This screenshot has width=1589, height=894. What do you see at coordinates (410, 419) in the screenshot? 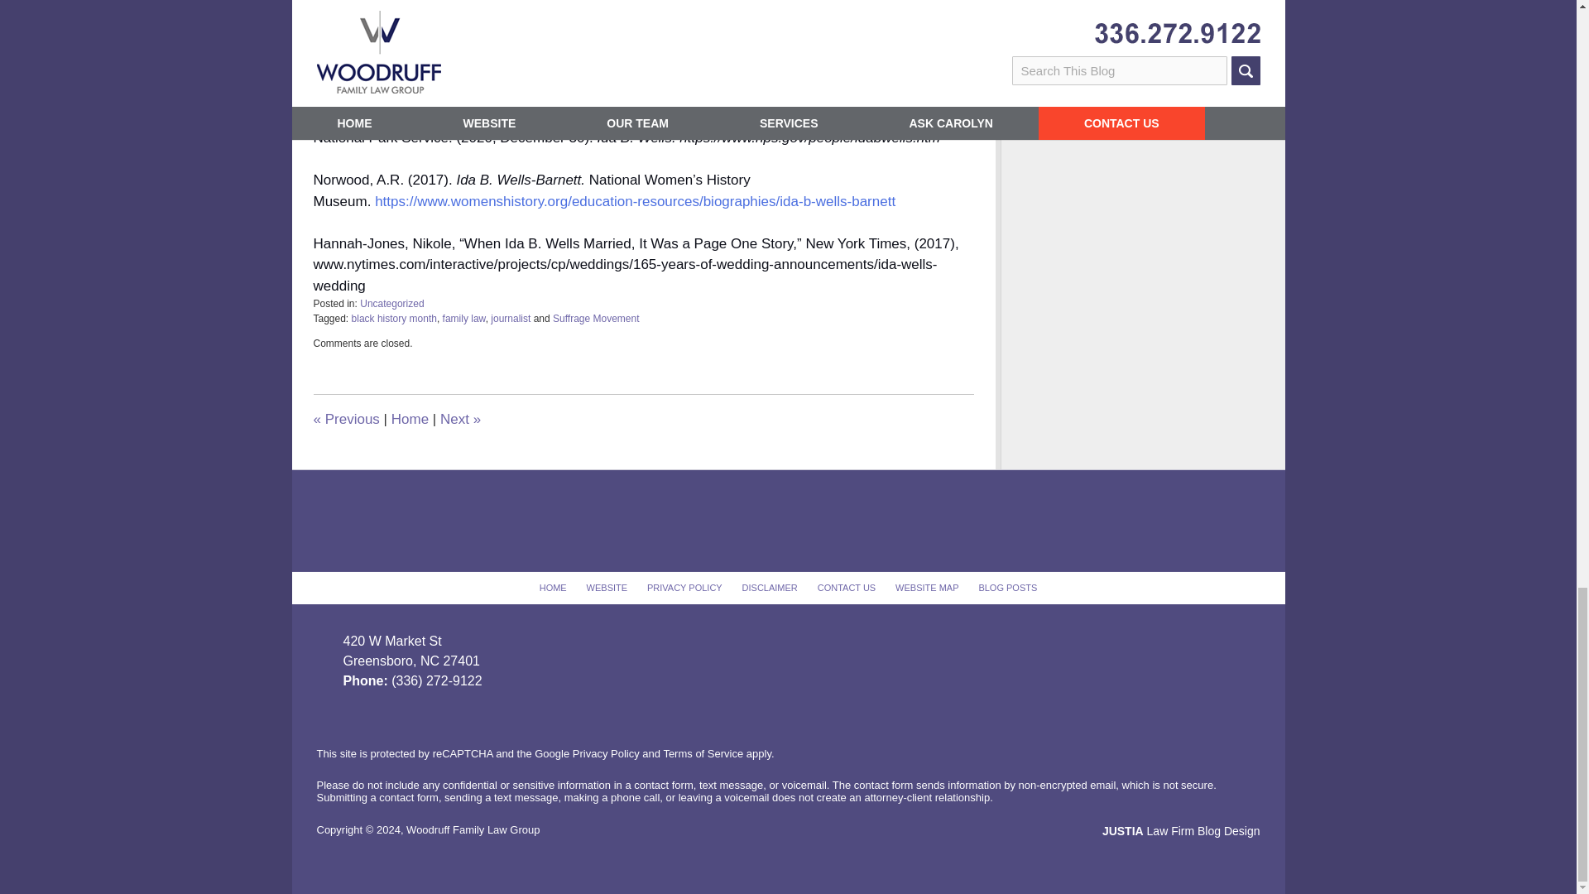
I see `Home` at bounding box center [410, 419].